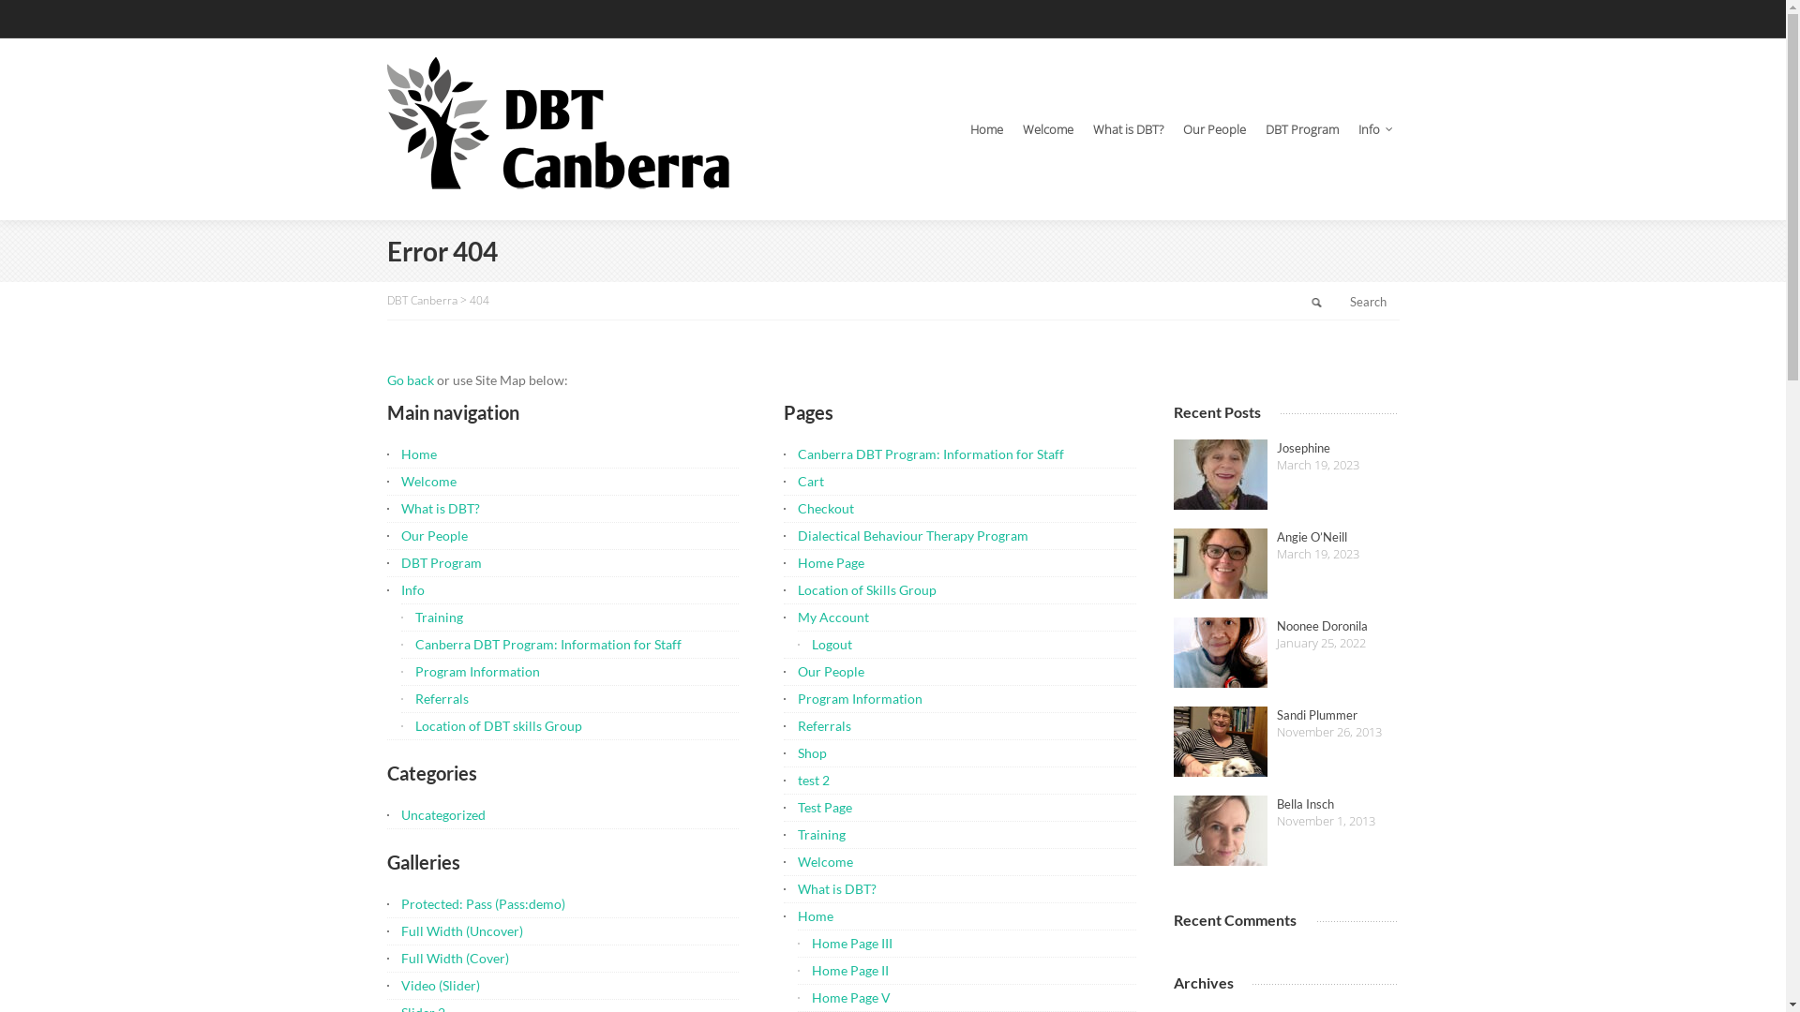 Image resolution: width=1800 pixels, height=1012 pixels. What do you see at coordinates (866, 590) in the screenshot?
I see `Location of Skills Group` at bounding box center [866, 590].